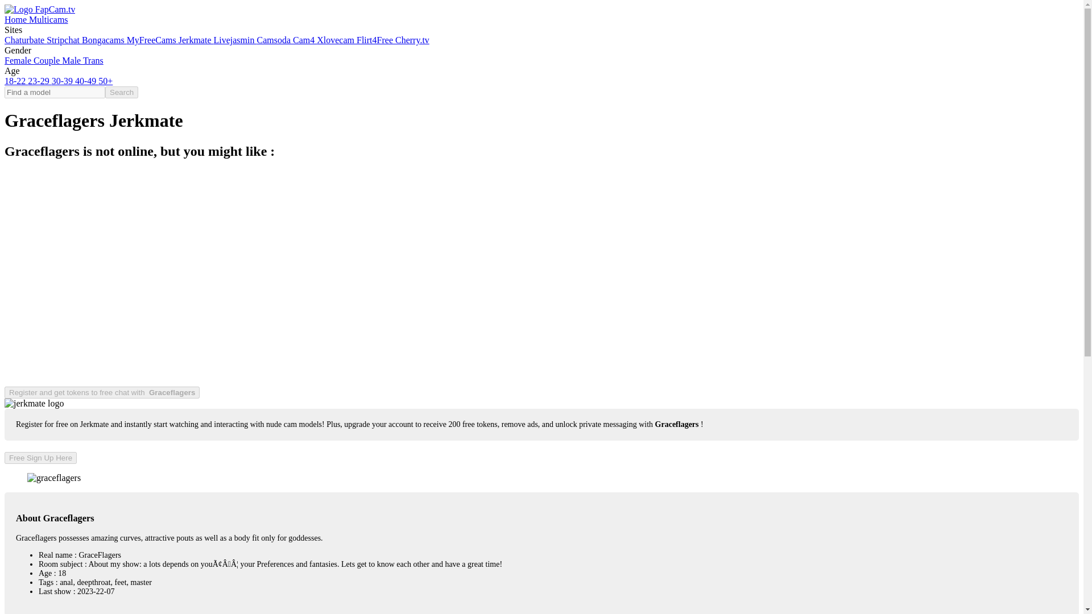  I want to click on Now on Jerkmate, so click(196, 40).